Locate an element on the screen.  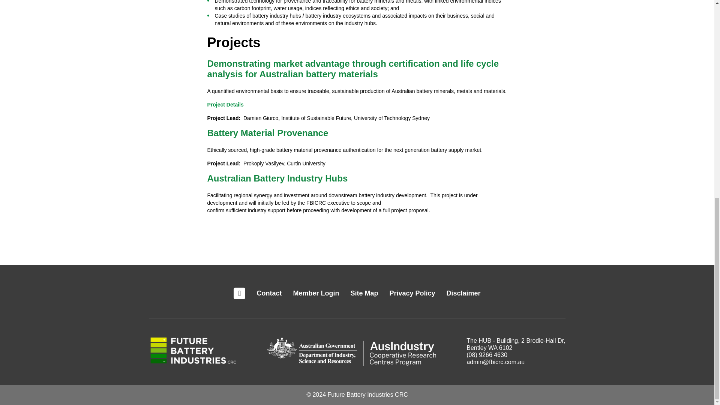
Project Details is located at coordinates (225, 105).